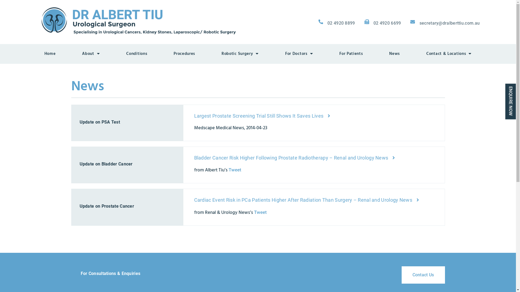 The height and width of the screenshot is (292, 520). What do you see at coordinates (445, 23) in the screenshot?
I see `secretary@dralberttiu.com.au` at bounding box center [445, 23].